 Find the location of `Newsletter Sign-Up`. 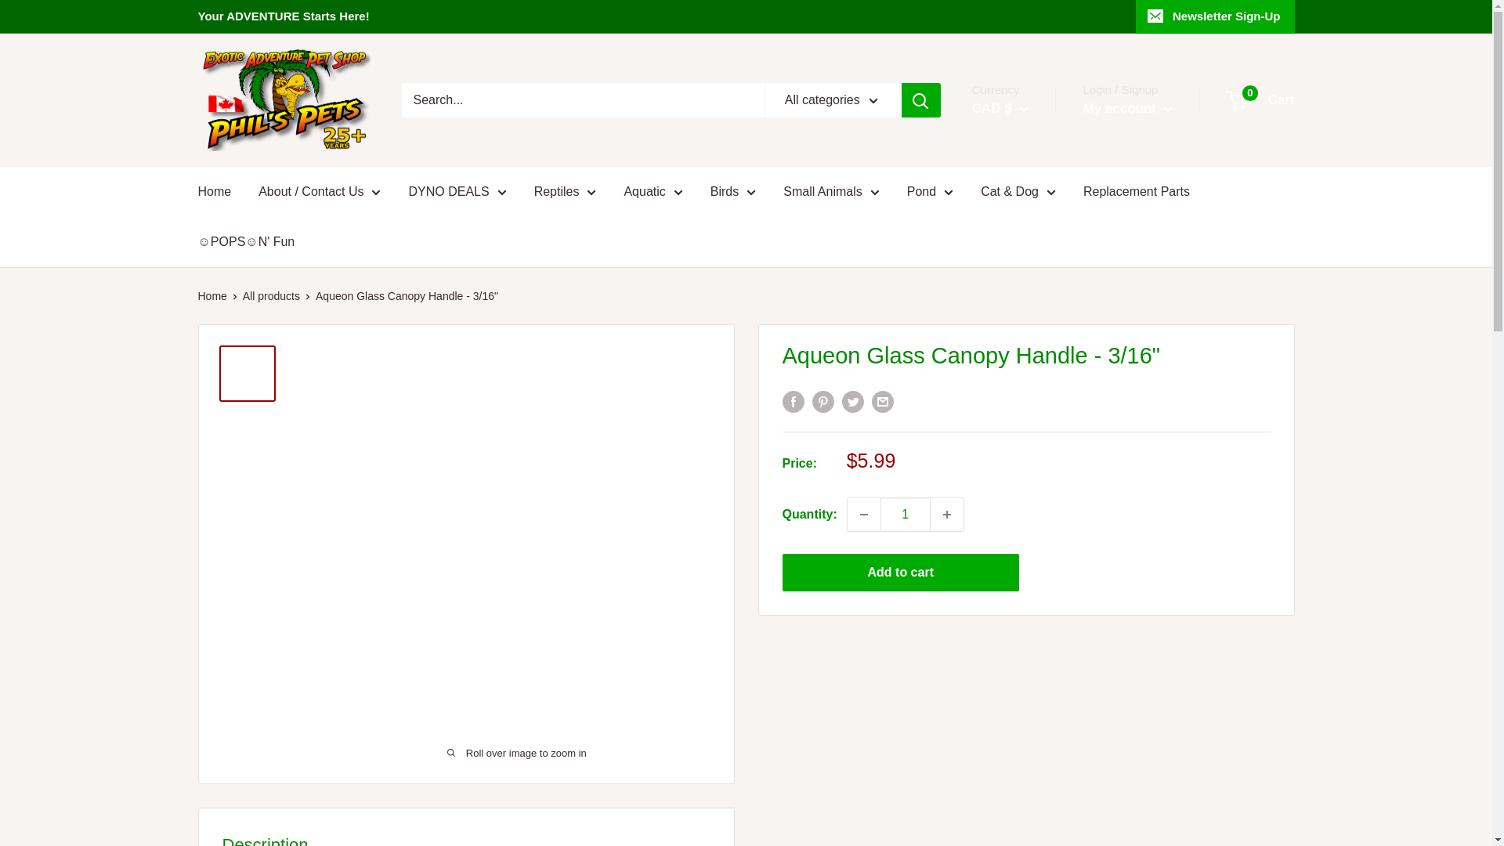

Newsletter Sign-Up is located at coordinates (1215, 16).